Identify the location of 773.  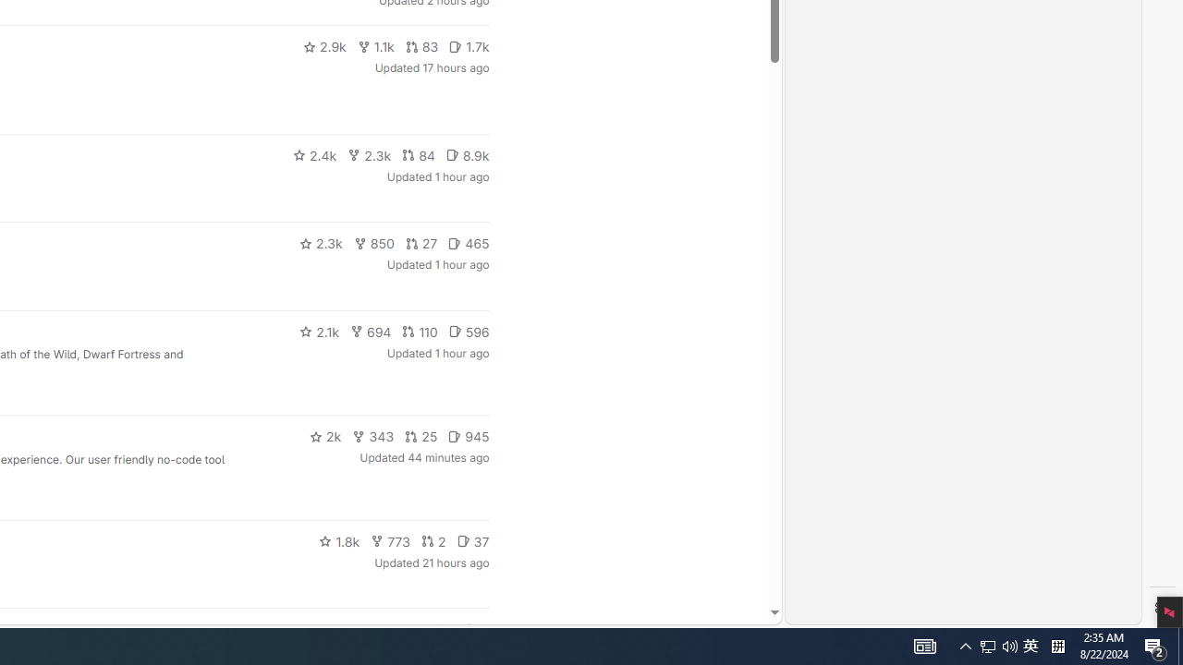
(390, 541).